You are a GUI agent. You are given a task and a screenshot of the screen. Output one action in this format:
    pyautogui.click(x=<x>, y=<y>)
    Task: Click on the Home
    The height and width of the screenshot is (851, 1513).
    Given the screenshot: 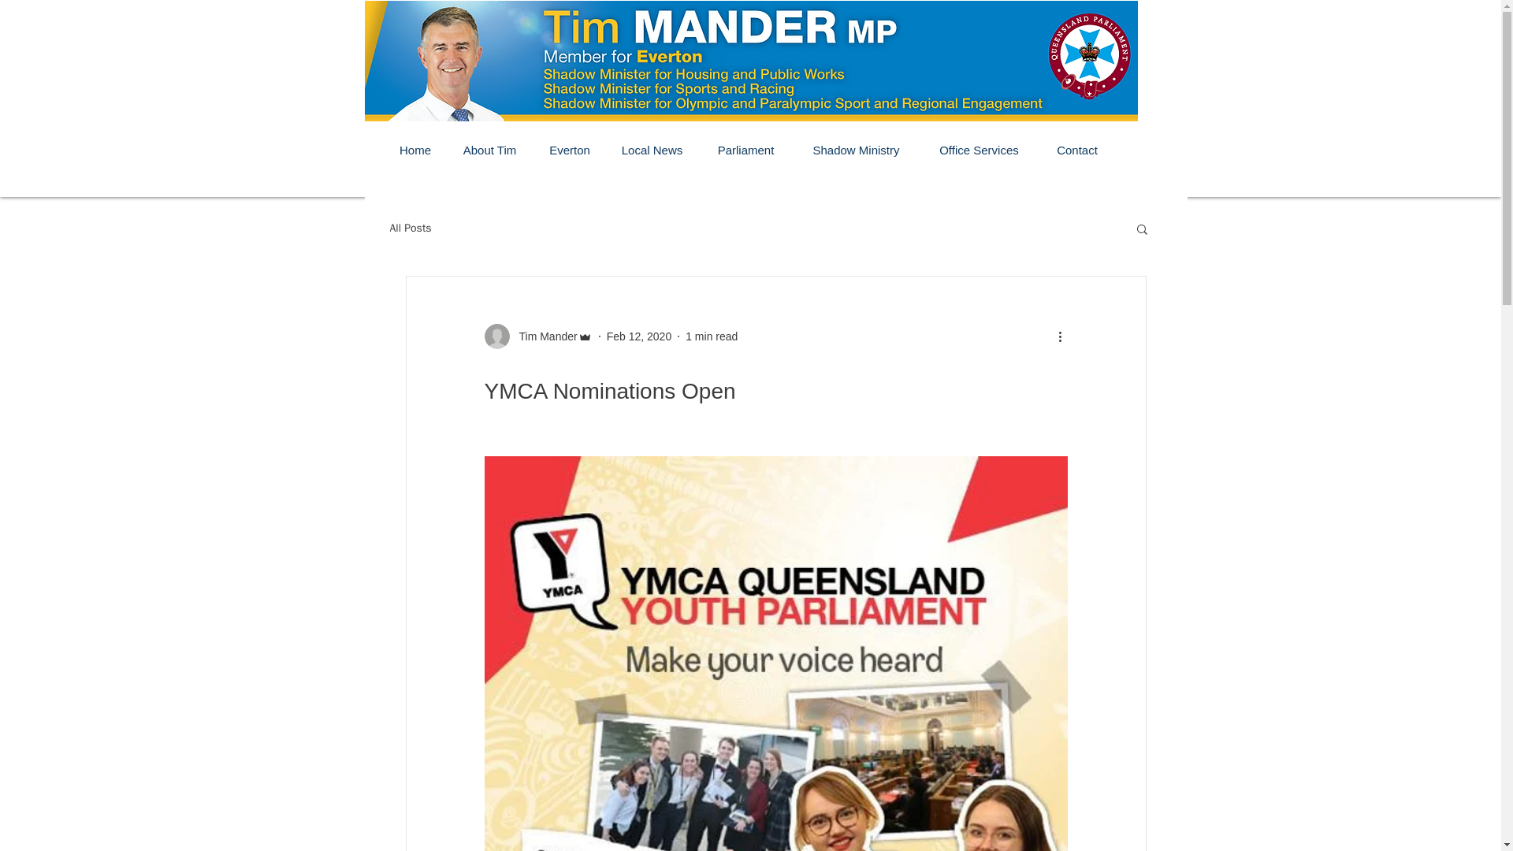 What is the action you would take?
    pyautogui.click(x=414, y=151)
    